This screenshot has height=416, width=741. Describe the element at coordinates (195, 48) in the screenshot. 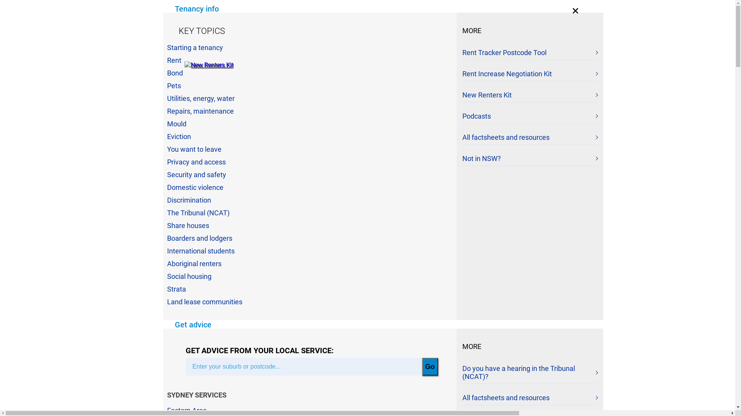

I see `Starting a tenancy` at that location.